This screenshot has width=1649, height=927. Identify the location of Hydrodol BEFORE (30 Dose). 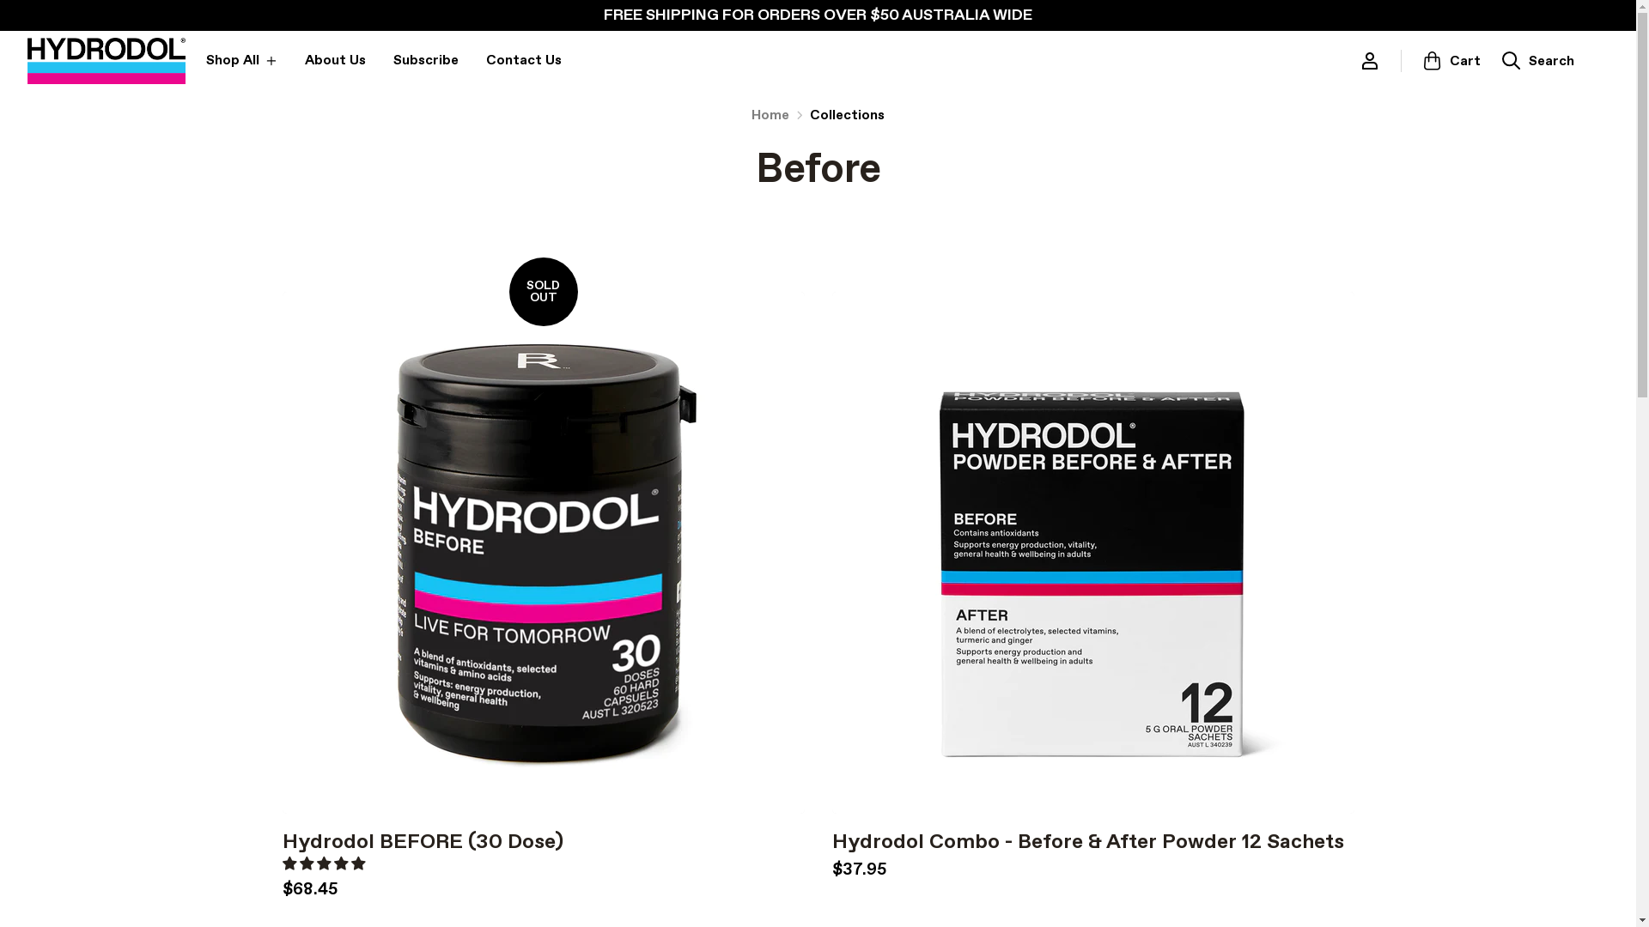
(423, 842).